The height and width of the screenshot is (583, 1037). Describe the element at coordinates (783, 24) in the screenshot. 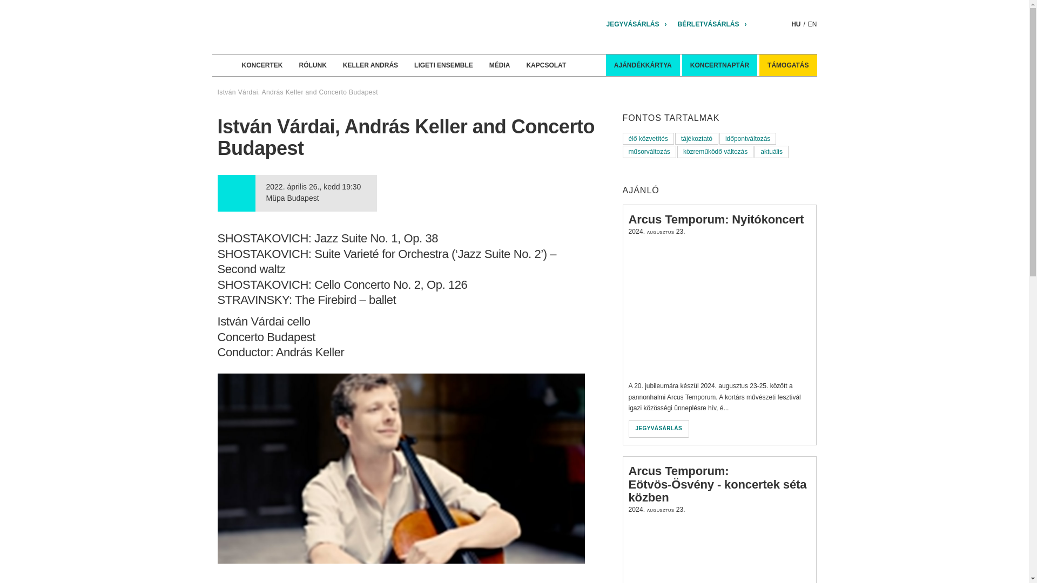

I see `search` at that location.